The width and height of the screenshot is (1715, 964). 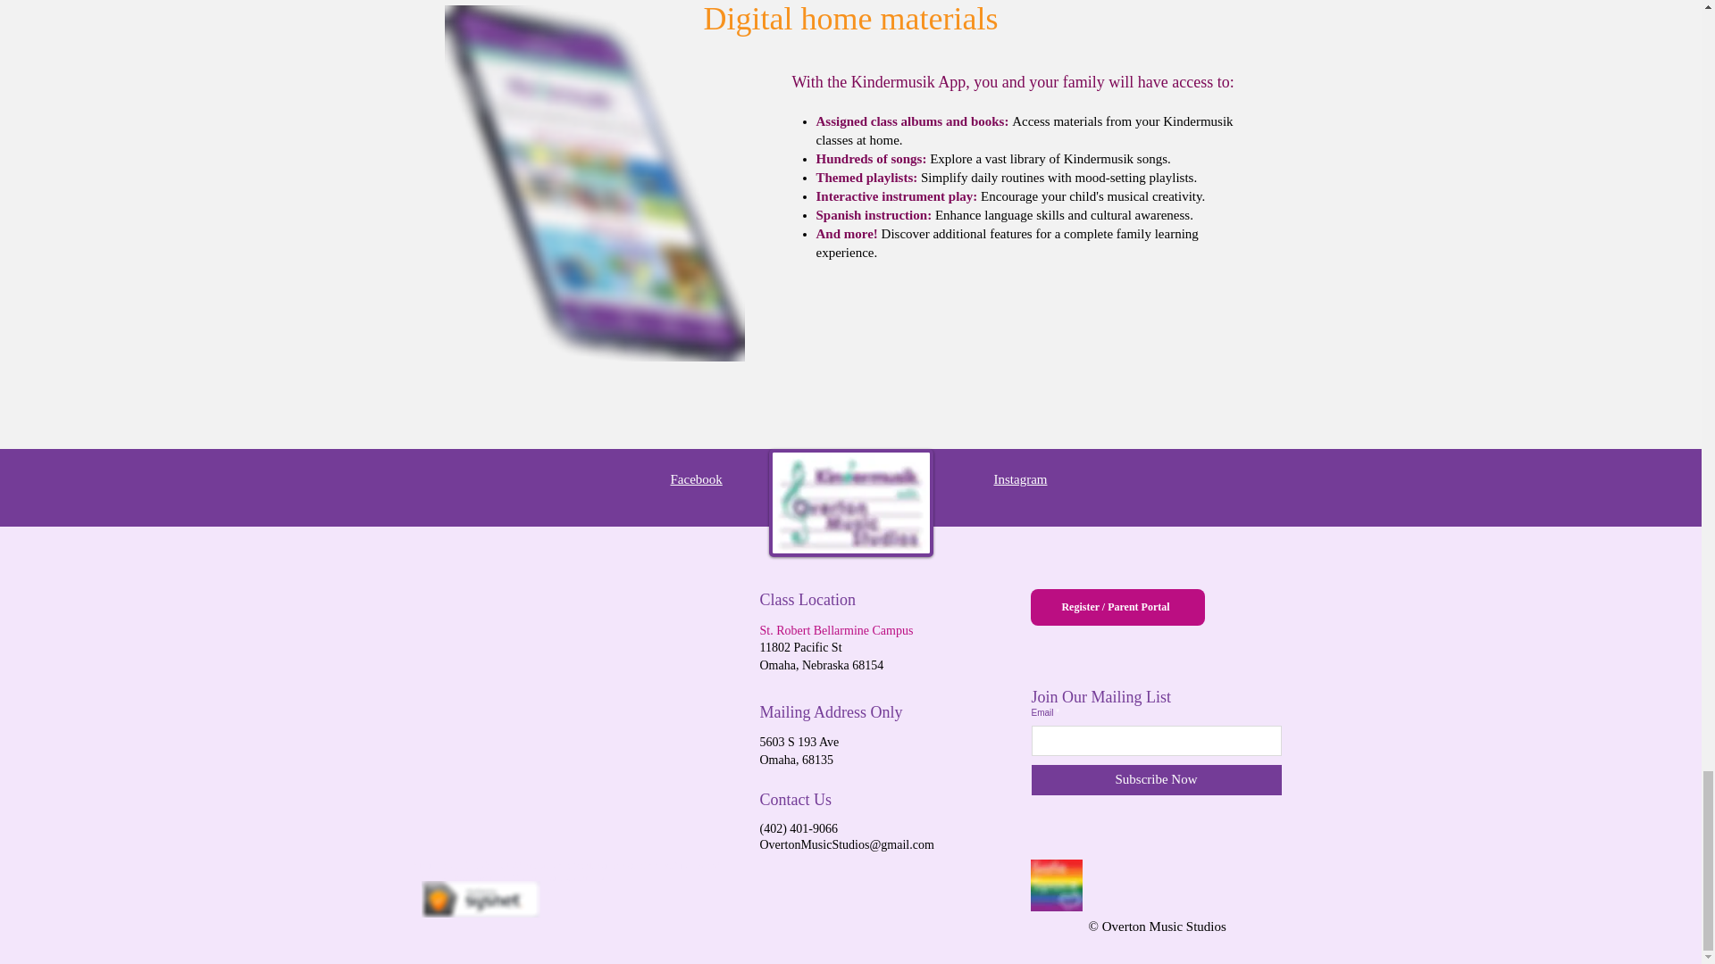 What do you see at coordinates (696, 479) in the screenshot?
I see `Facebook` at bounding box center [696, 479].